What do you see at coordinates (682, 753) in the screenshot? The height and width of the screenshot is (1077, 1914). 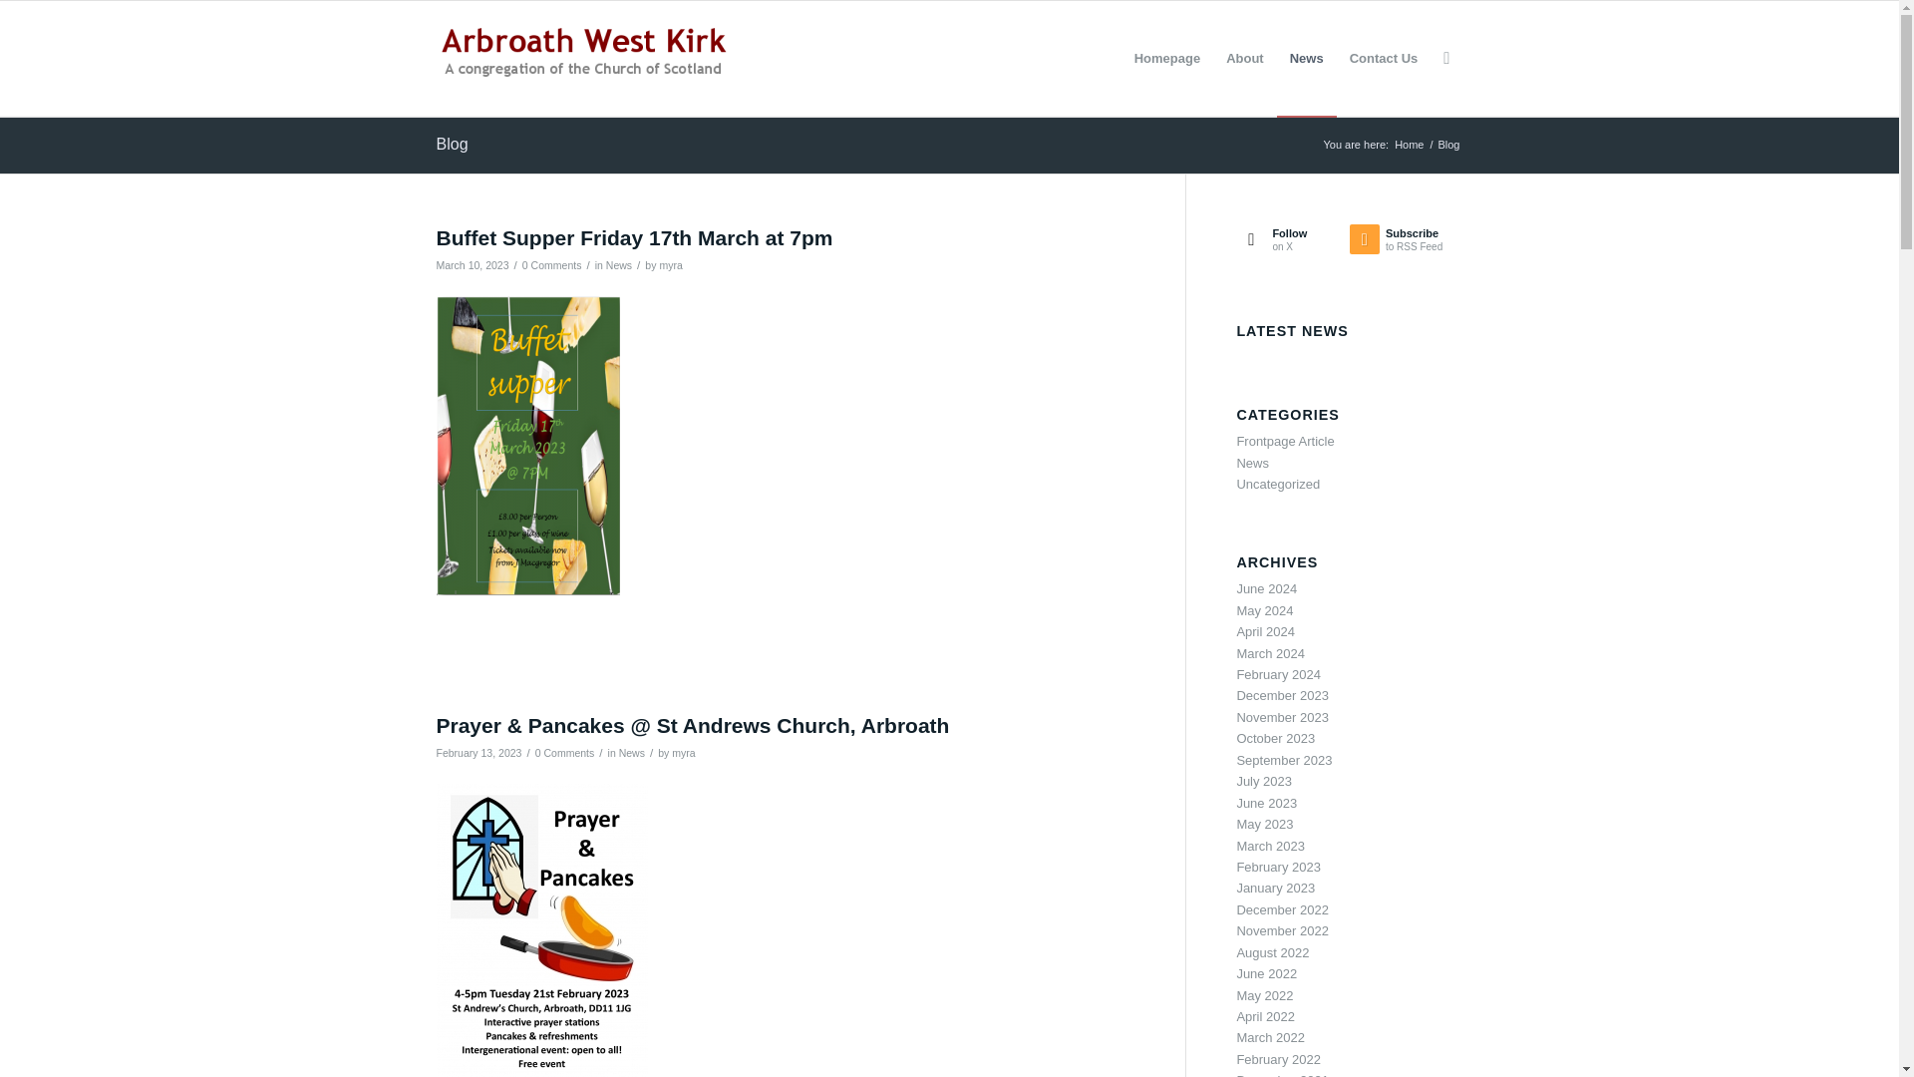 I see `myra` at bounding box center [682, 753].